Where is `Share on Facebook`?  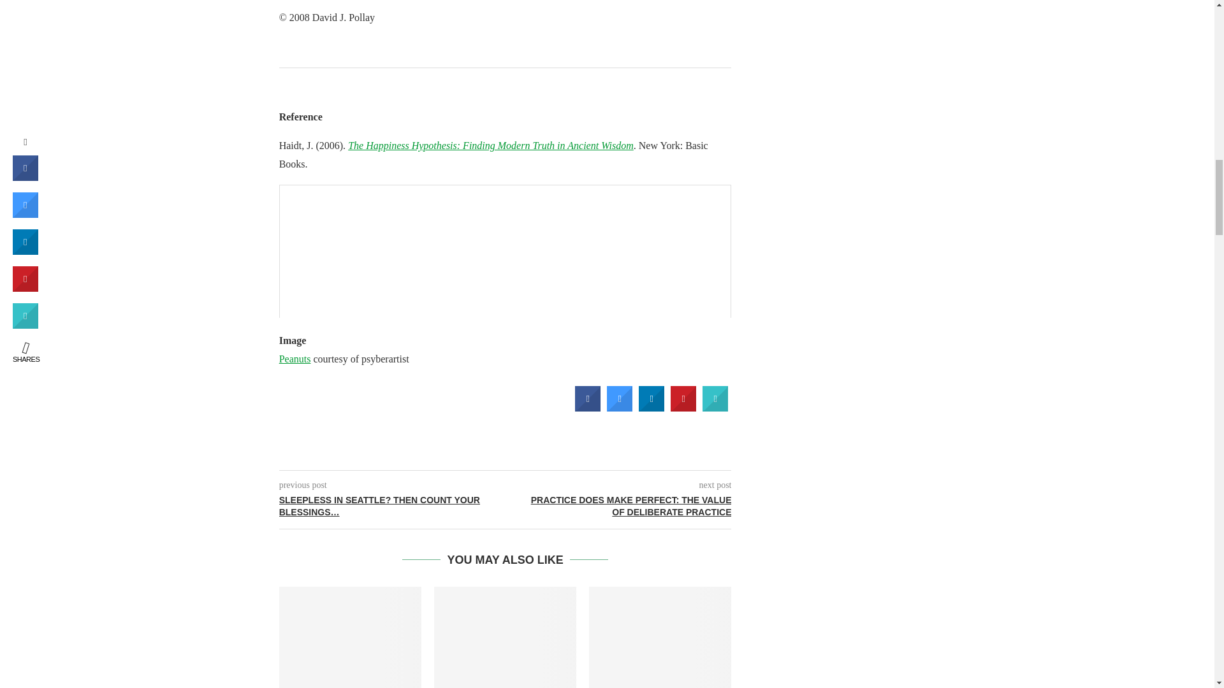
Share on Facebook is located at coordinates (588, 408).